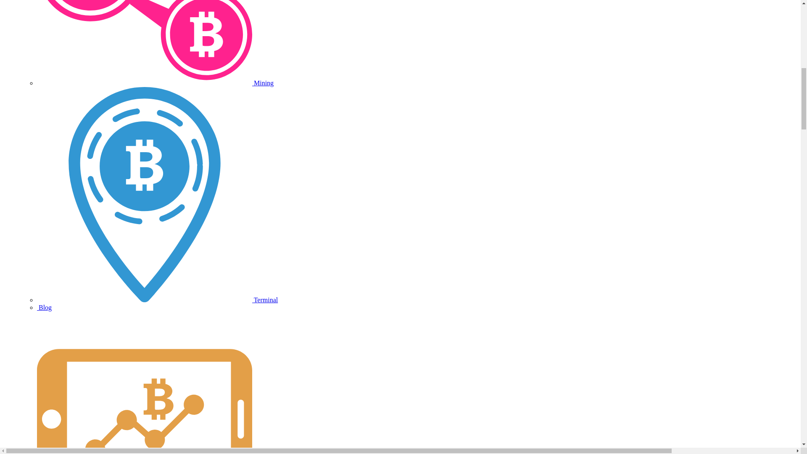 The image size is (807, 454). What do you see at coordinates (44, 307) in the screenshot?
I see `Blog` at bounding box center [44, 307].